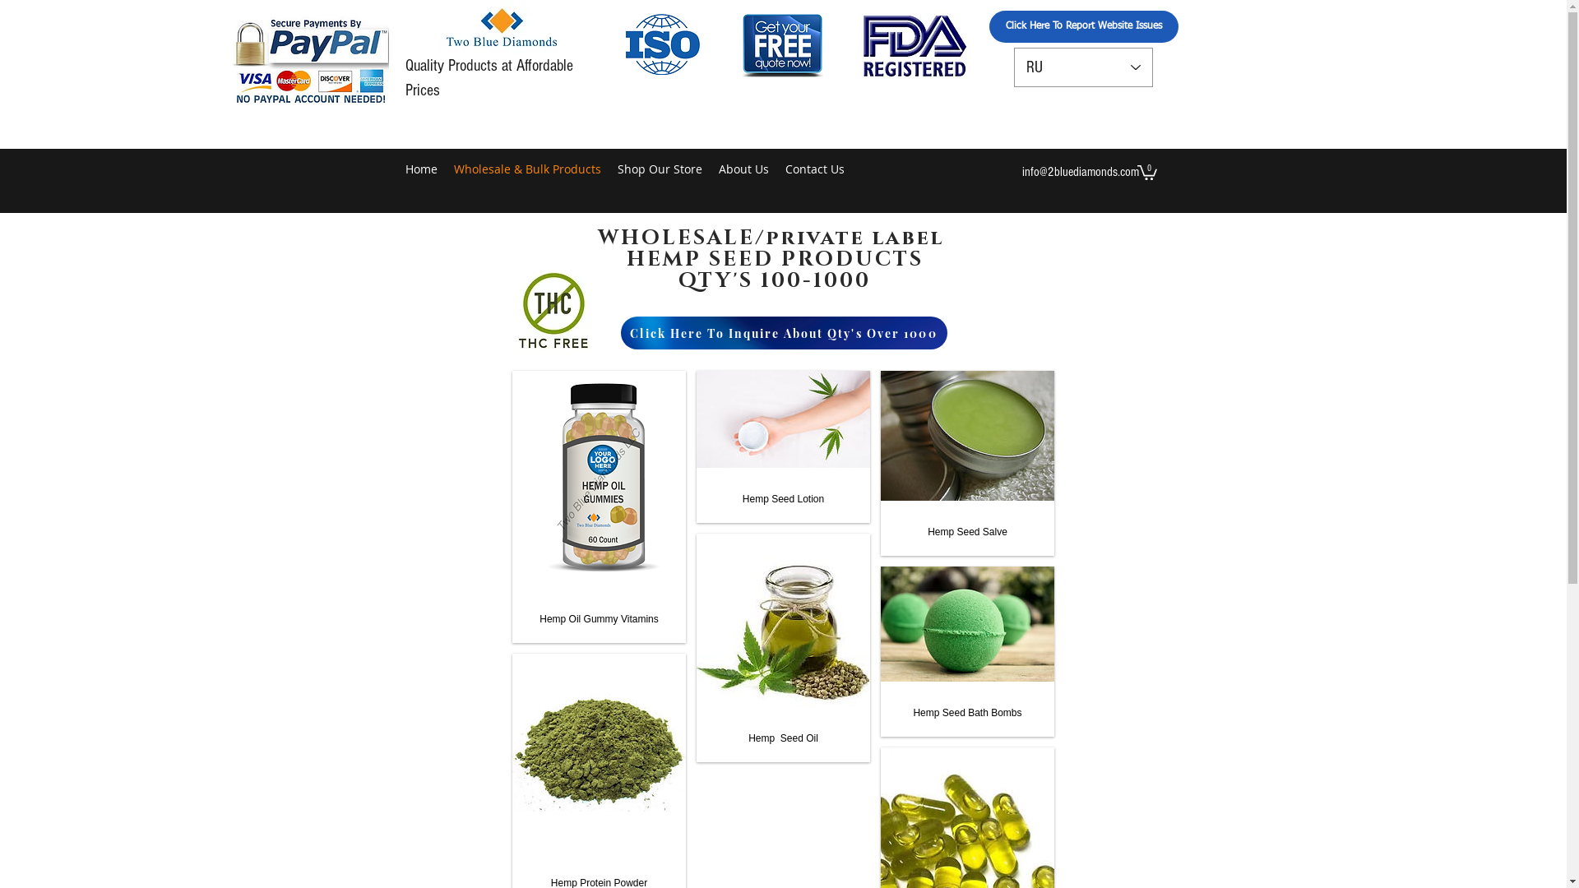 The height and width of the screenshot is (888, 1579). I want to click on info@2bluediamonds.com, so click(1080, 172).